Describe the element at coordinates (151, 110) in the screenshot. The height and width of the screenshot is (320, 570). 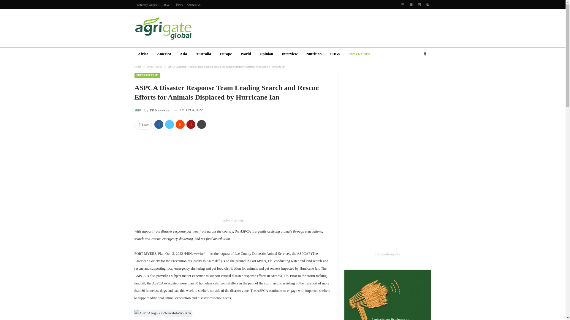
I see `By PR Newswire` at that location.